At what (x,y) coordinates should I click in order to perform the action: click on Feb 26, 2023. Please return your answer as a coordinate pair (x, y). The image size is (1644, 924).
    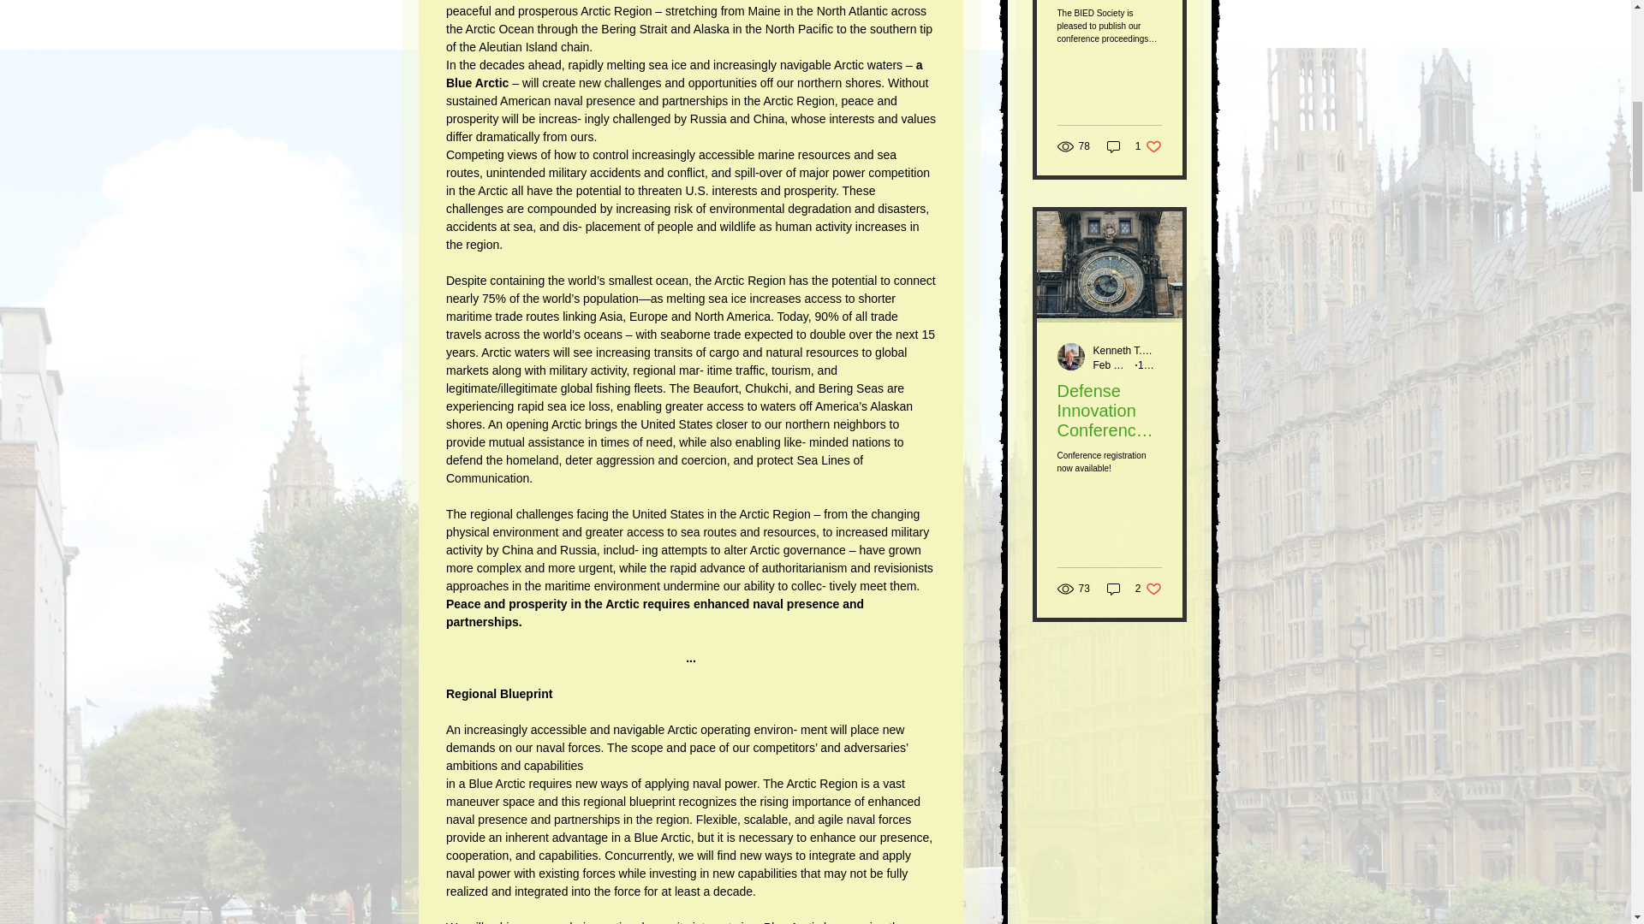
    Looking at the image, I should click on (1123, 365).